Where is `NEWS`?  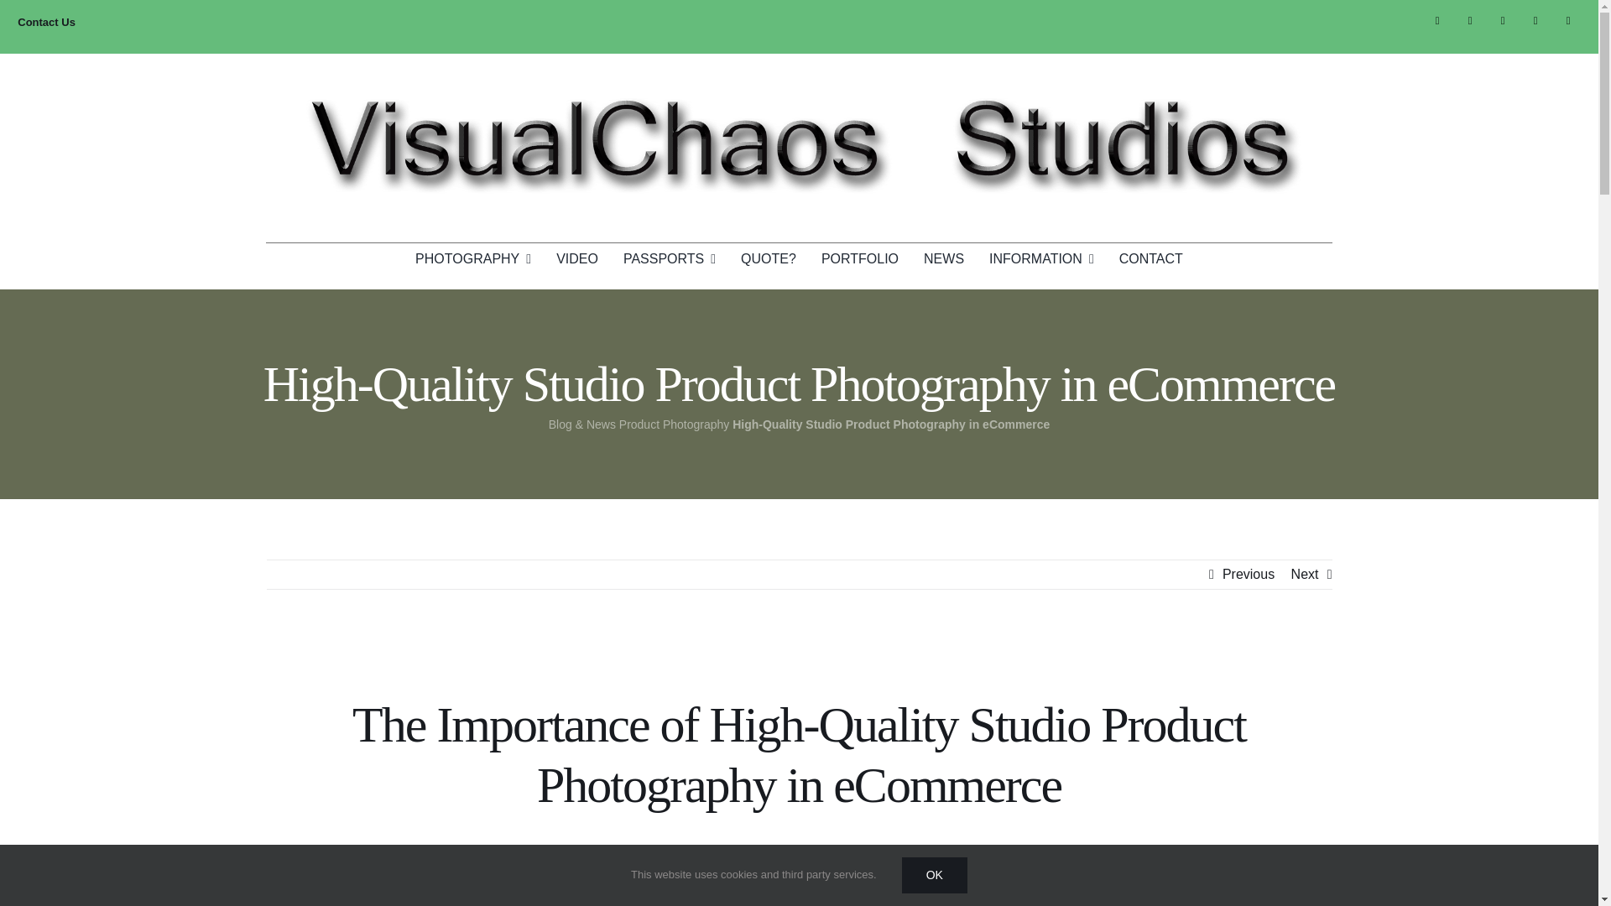 NEWS is located at coordinates (943, 258).